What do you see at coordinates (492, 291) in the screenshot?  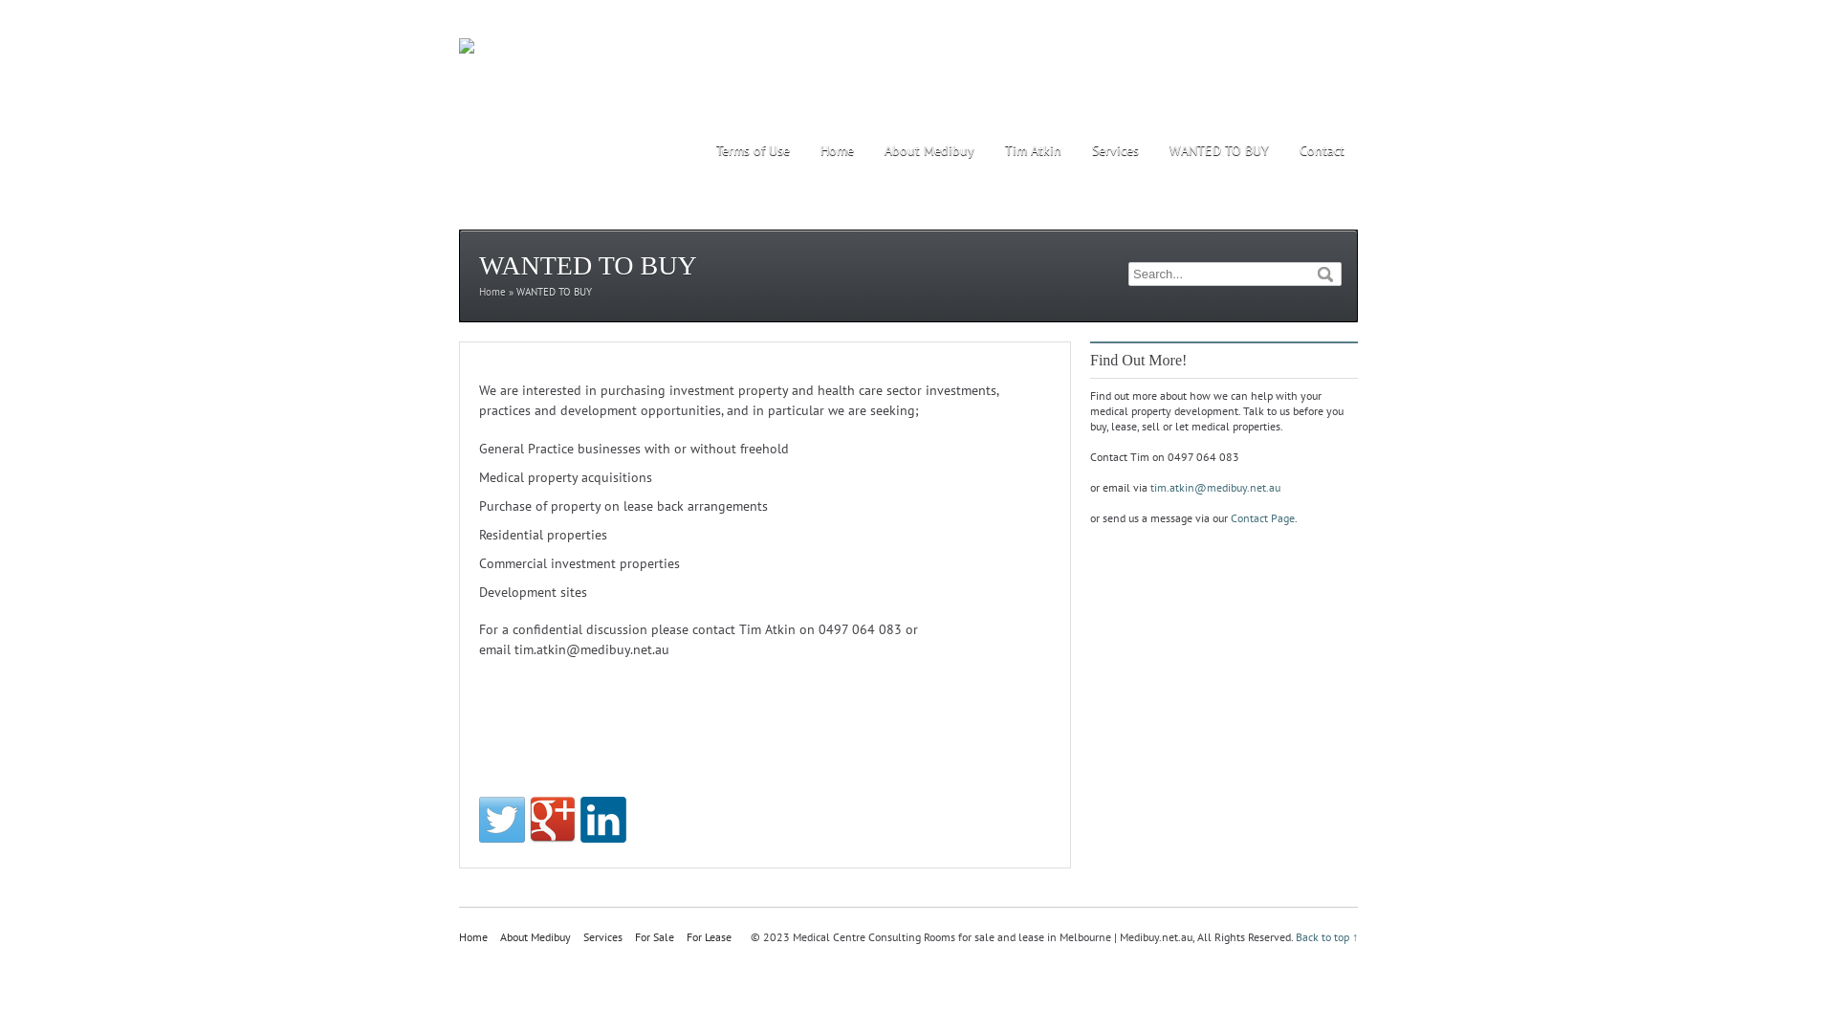 I see `Home` at bounding box center [492, 291].